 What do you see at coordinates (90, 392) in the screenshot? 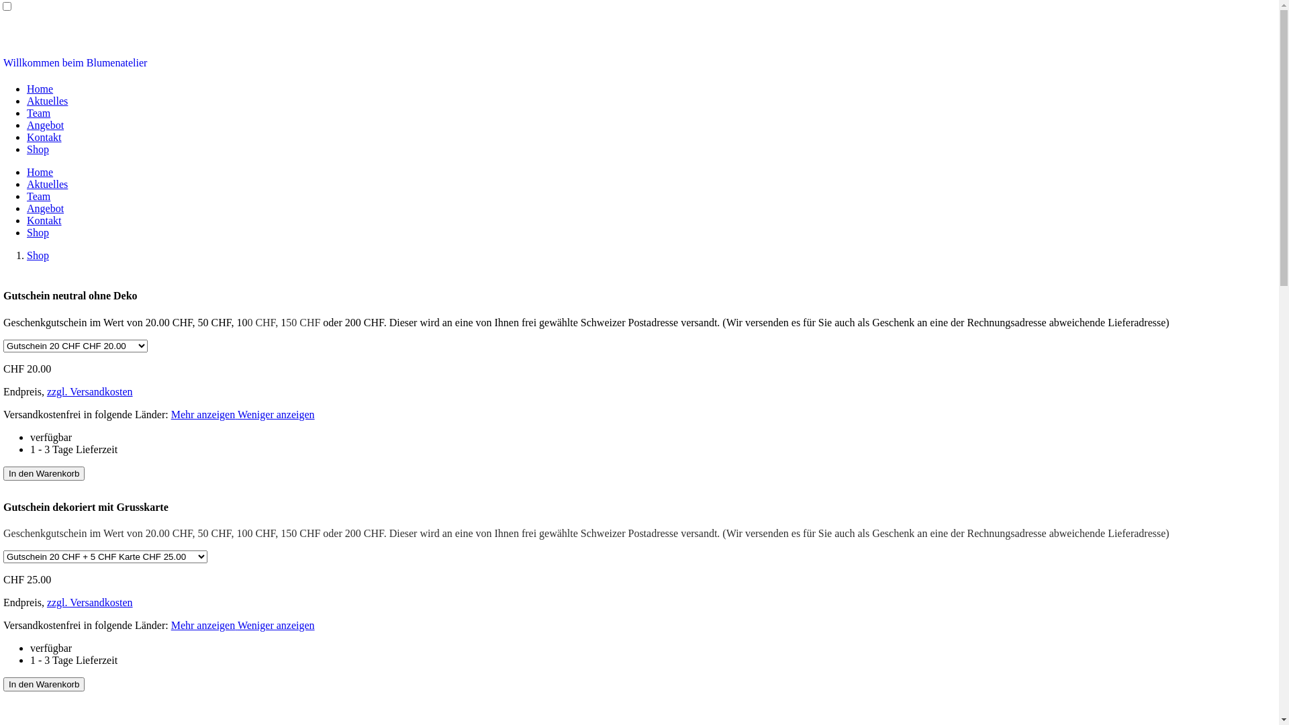
I see `zzgl. Versandkosten` at bounding box center [90, 392].